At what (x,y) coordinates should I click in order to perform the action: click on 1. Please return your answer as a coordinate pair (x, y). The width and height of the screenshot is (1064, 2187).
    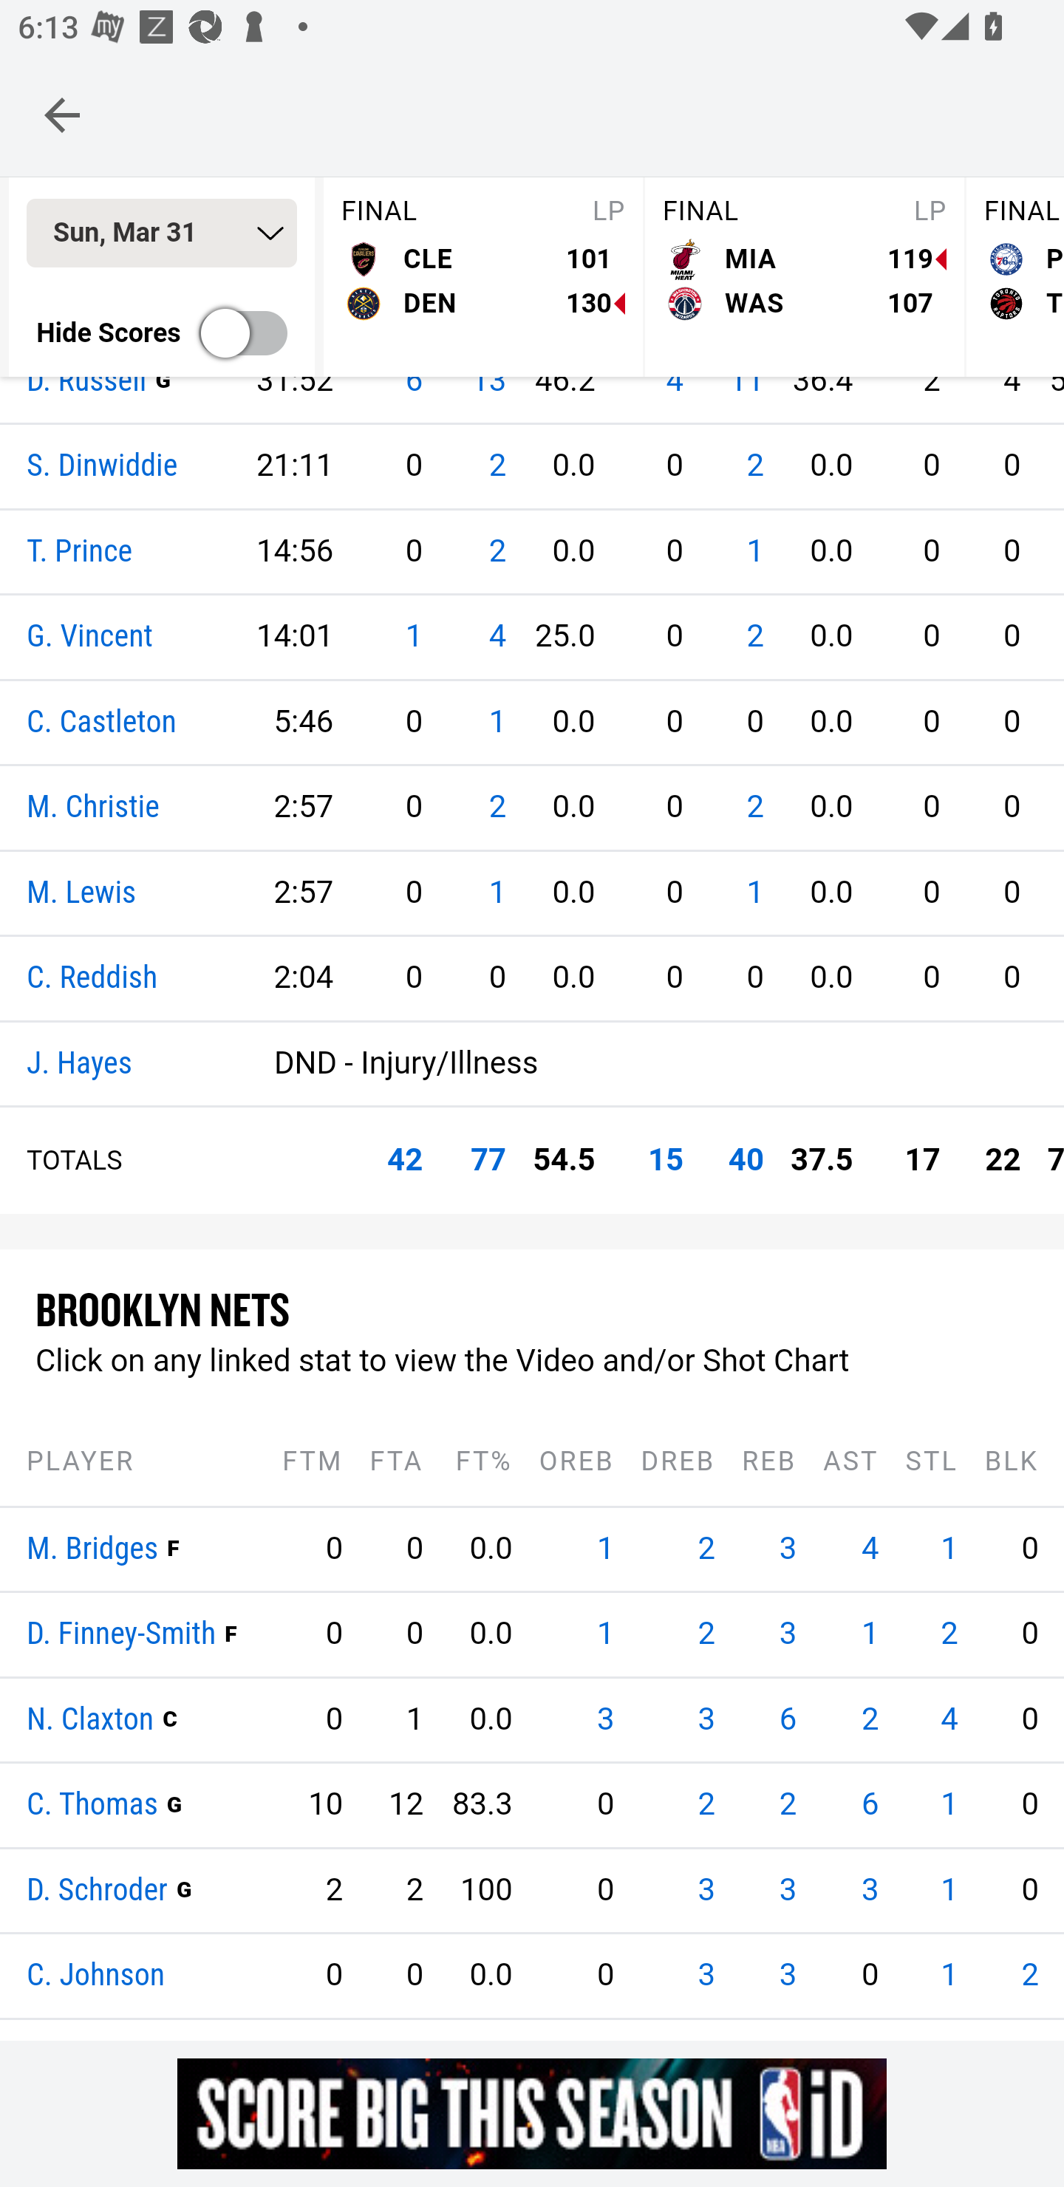
    Looking at the image, I should click on (949, 1976).